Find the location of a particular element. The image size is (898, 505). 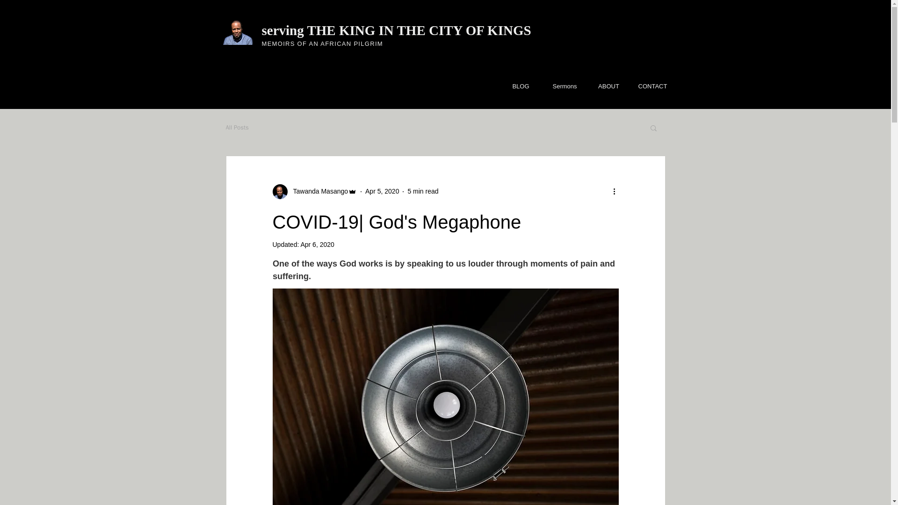

CONTACT is located at coordinates (652, 86).